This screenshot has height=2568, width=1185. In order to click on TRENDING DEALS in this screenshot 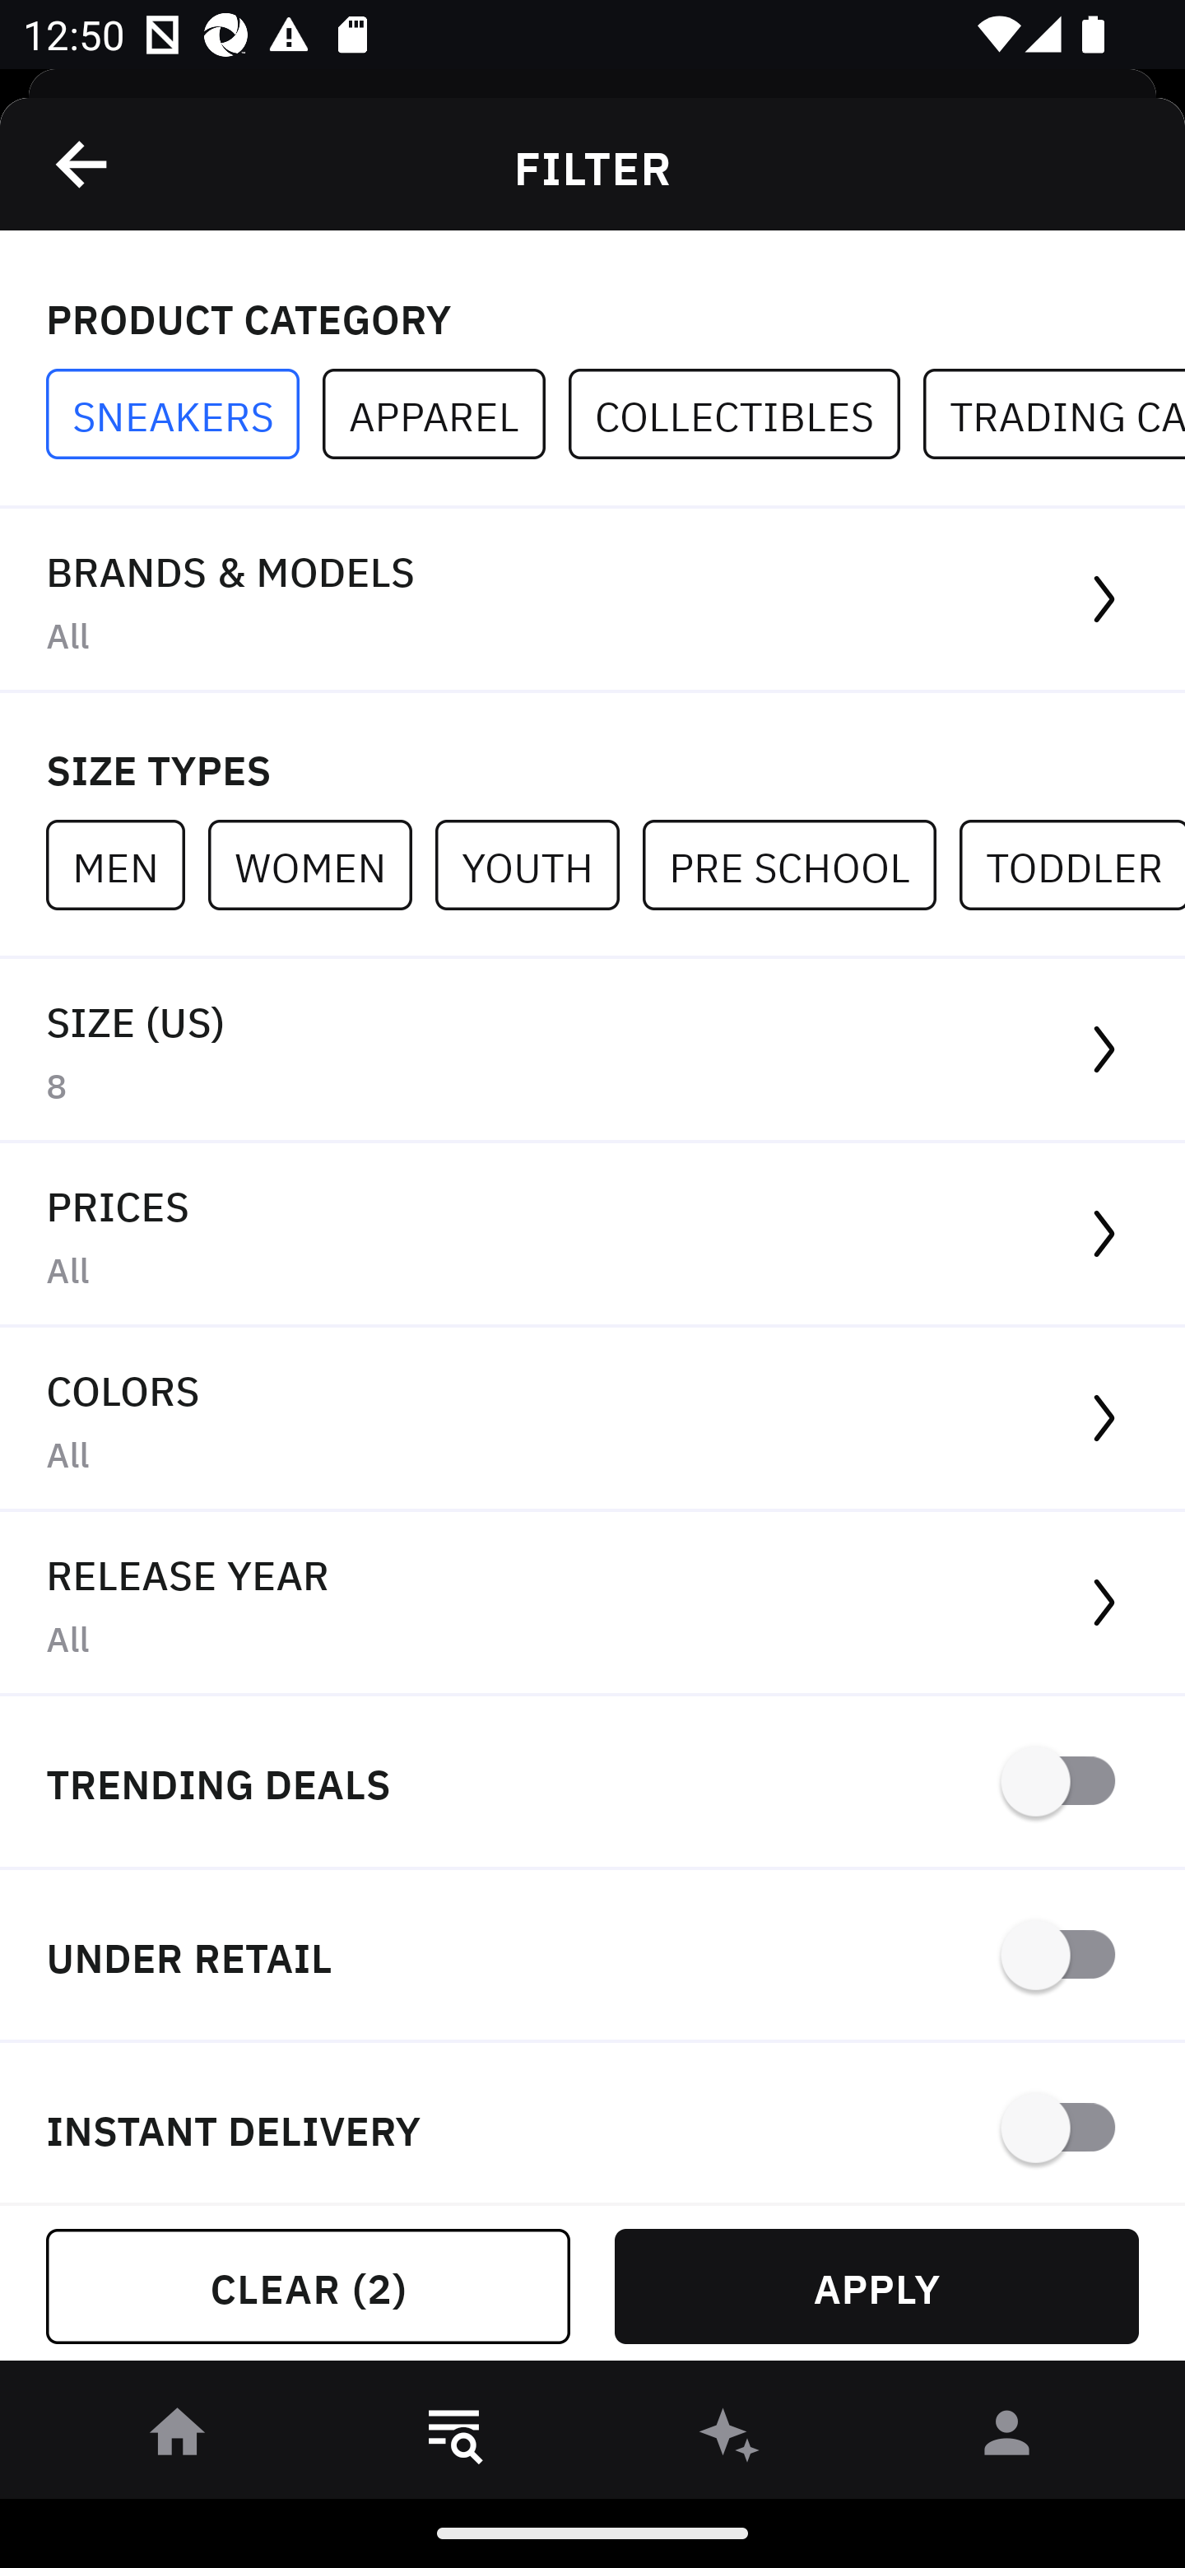, I will do `click(592, 1783)`.